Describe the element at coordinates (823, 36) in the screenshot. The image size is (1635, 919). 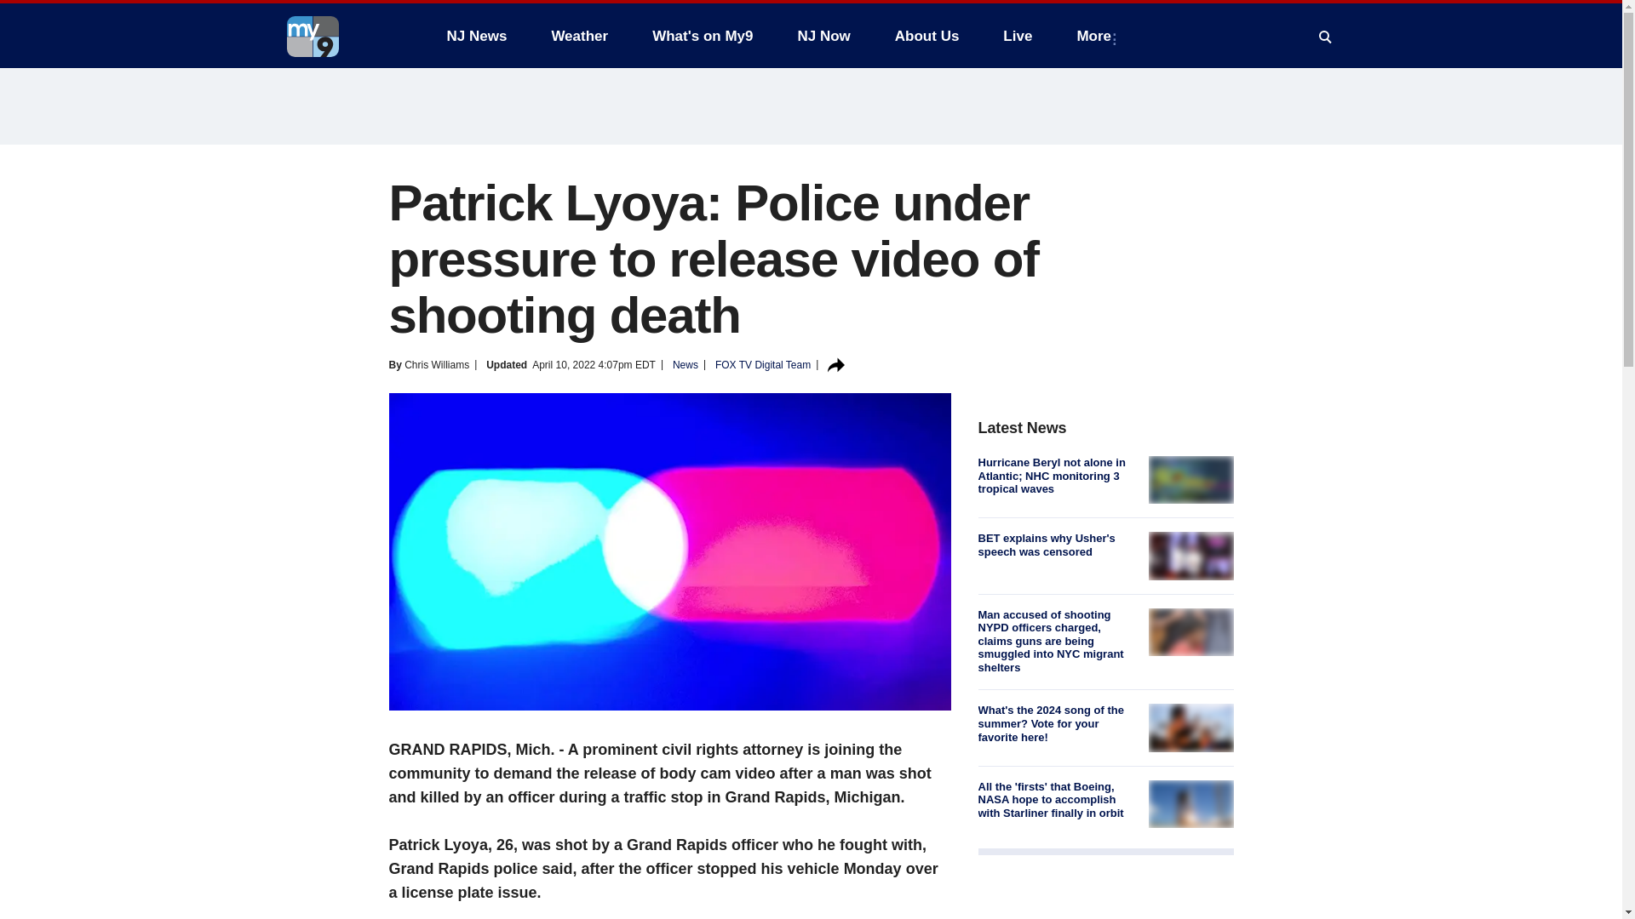
I see `NJ Now` at that location.